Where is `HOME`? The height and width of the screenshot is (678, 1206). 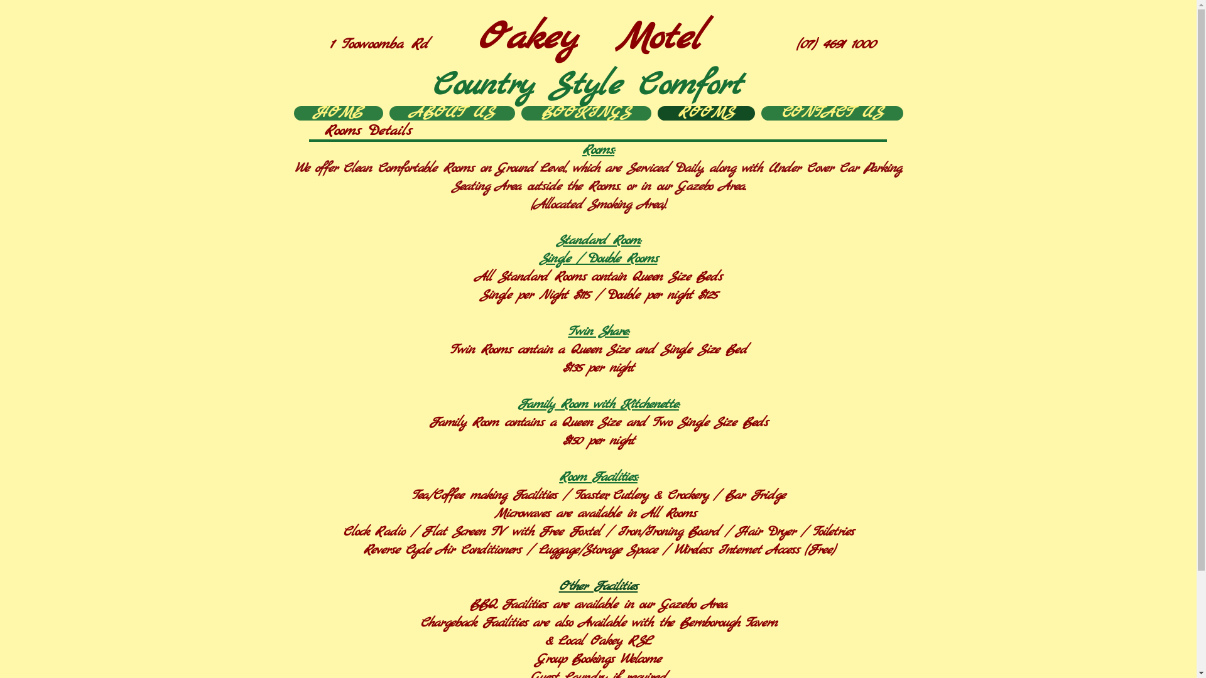 HOME is located at coordinates (339, 113).